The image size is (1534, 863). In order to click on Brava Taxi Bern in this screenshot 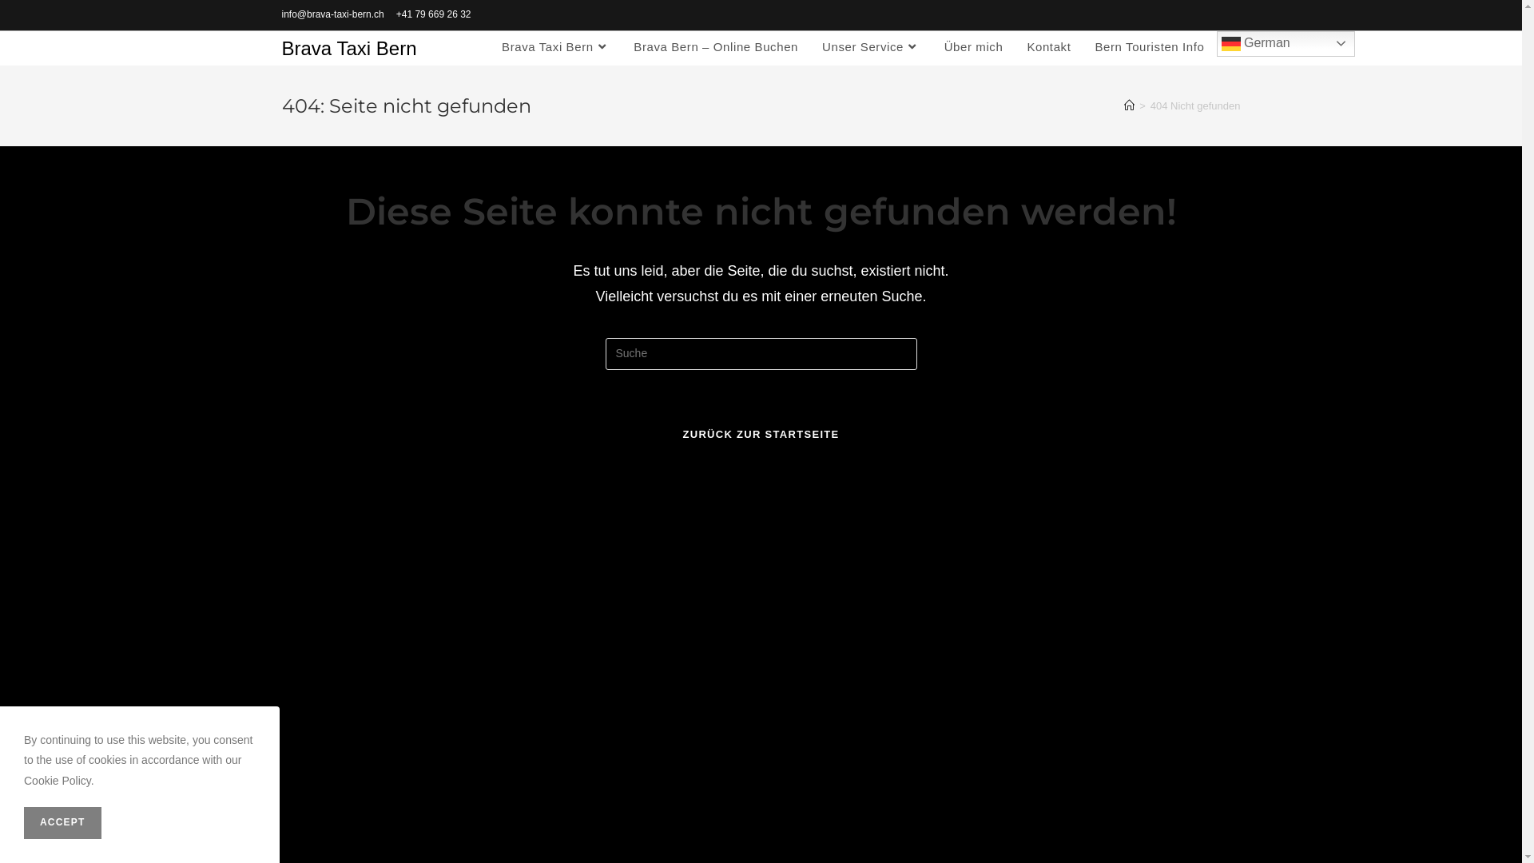, I will do `click(348, 48)`.